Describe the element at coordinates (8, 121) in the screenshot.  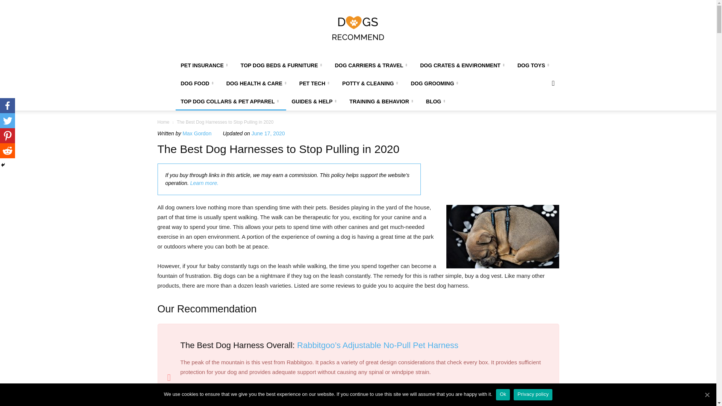
I see `Twitter` at that location.